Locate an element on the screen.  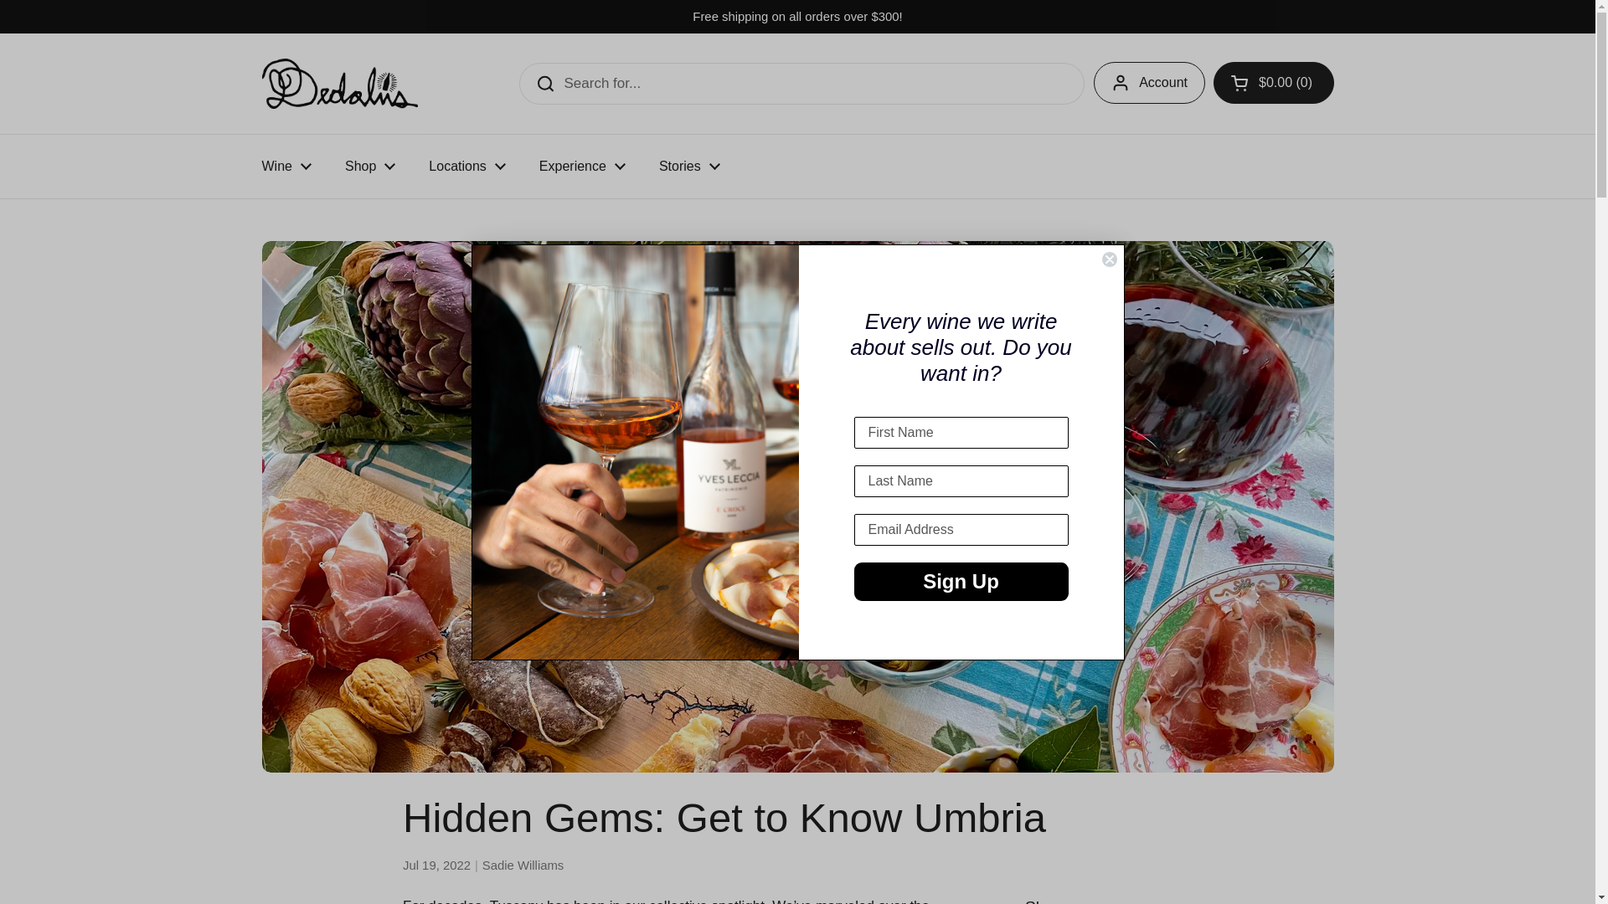
Account is located at coordinates (1149, 83).